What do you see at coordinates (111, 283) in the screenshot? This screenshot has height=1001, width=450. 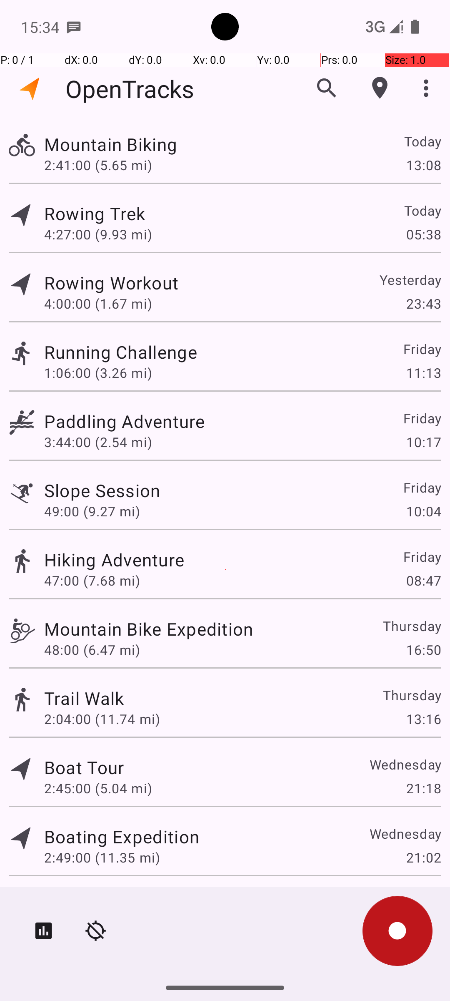 I see `Rowing Workout` at bounding box center [111, 283].